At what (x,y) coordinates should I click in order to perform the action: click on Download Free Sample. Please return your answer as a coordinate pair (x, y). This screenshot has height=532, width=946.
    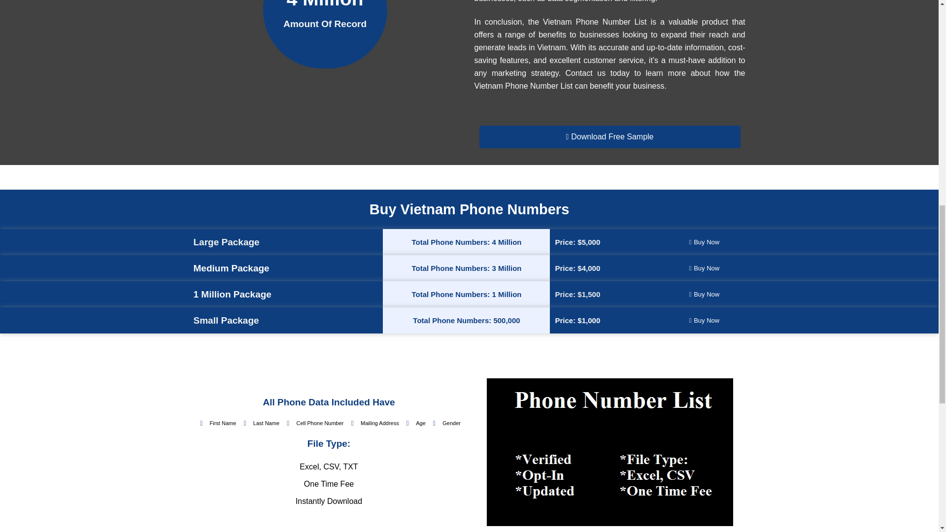
    Looking at the image, I should click on (609, 137).